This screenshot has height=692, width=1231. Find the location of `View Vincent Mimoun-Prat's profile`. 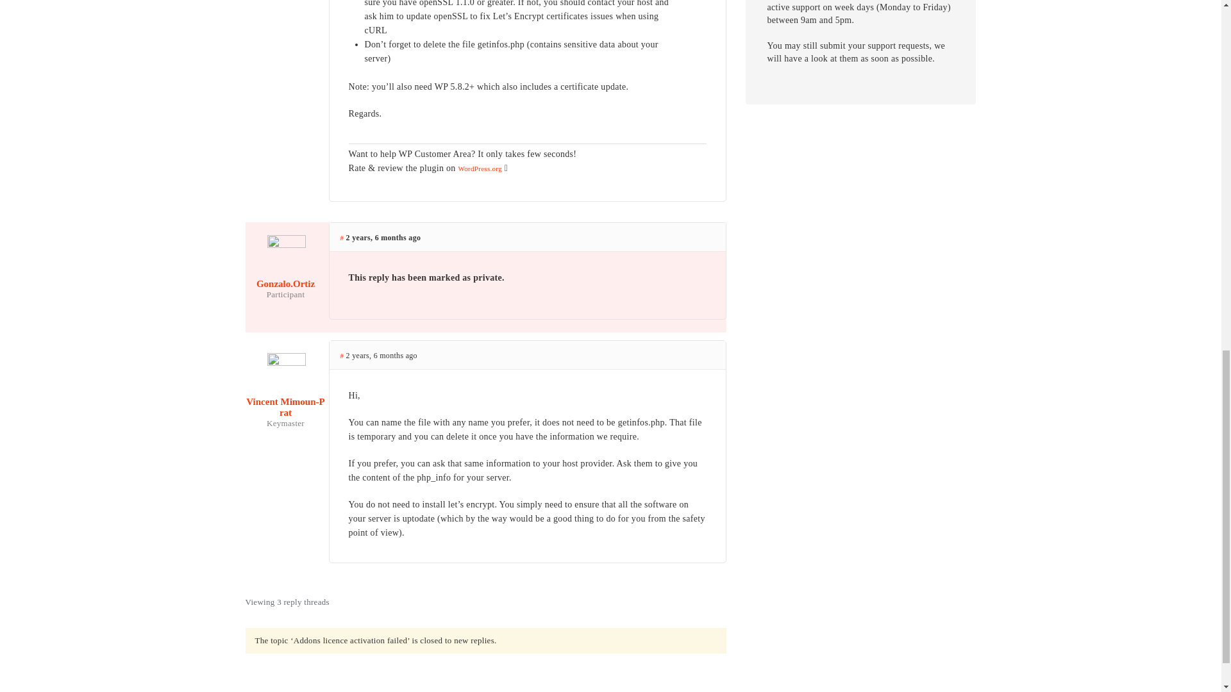

View Vincent Mimoun-Prat's profile is located at coordinates (285, 397).